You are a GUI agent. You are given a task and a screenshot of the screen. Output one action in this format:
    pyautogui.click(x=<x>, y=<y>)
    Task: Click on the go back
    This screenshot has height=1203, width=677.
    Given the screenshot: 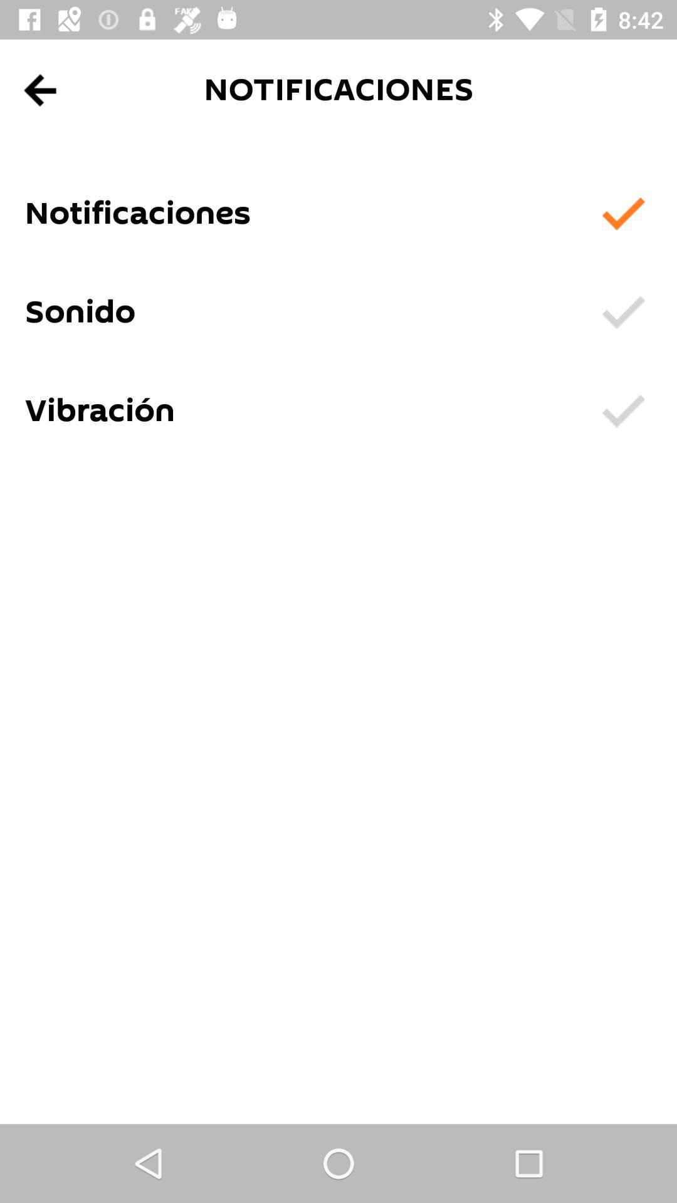 What is the action you would take?
    pyautogui.click(x=41, y=90)
    